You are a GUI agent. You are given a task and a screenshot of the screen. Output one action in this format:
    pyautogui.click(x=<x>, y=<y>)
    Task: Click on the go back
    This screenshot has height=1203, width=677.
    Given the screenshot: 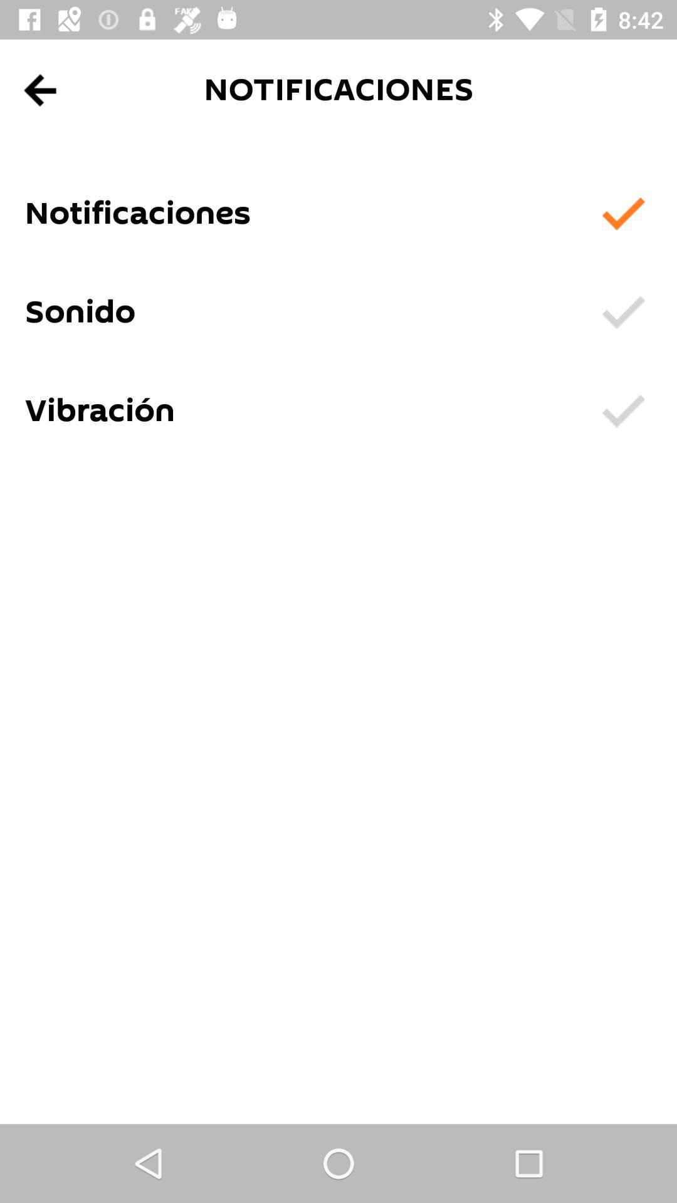 What is the action you would take?
    pyautogui.click(x=41, y=90)
    